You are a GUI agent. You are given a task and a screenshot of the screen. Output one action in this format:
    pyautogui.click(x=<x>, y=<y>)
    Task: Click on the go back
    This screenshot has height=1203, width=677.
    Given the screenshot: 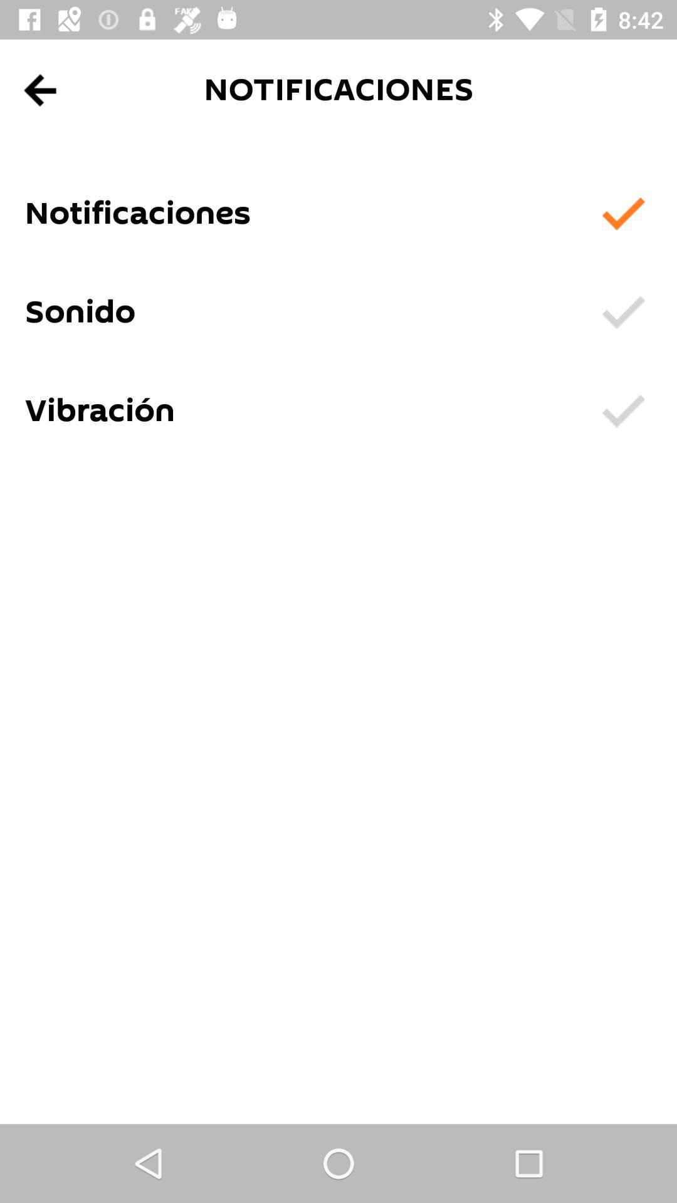 What is the action you would take?
    pyautogui.click(x=41, y=90)
    